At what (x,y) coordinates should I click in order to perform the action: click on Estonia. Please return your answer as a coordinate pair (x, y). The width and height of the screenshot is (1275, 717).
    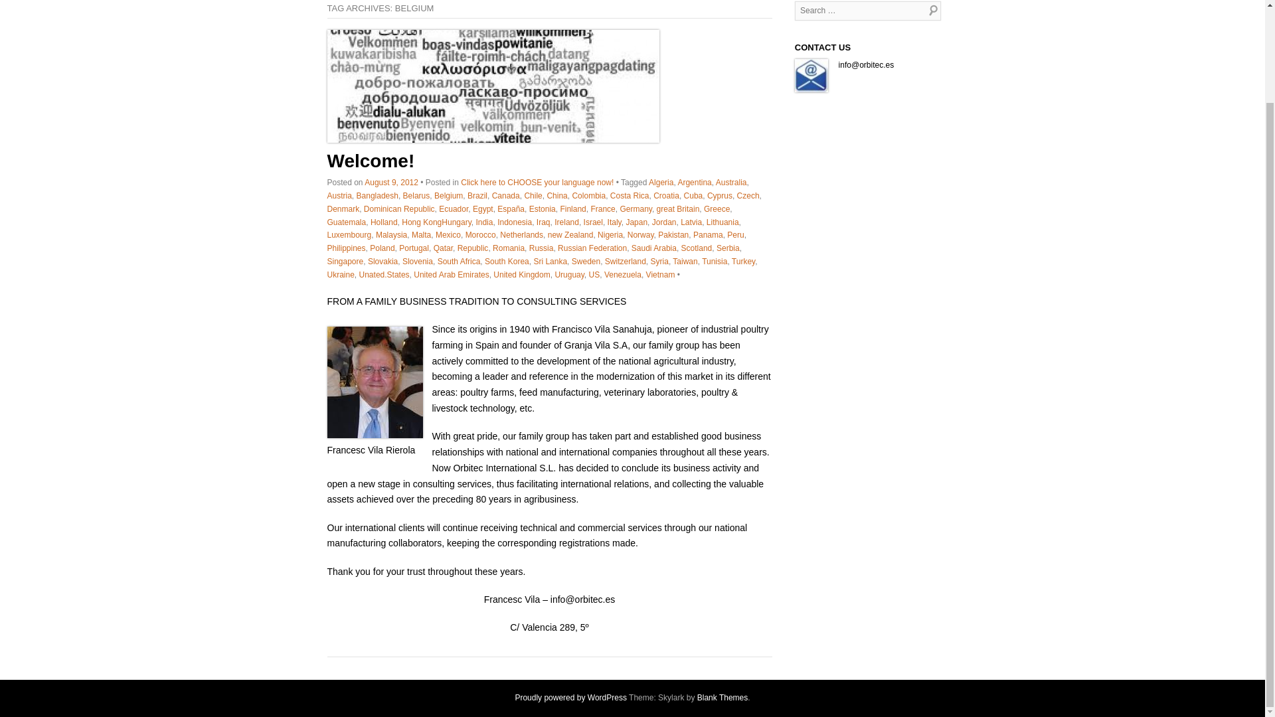
    Looking at the image, I should click on (542, 208).